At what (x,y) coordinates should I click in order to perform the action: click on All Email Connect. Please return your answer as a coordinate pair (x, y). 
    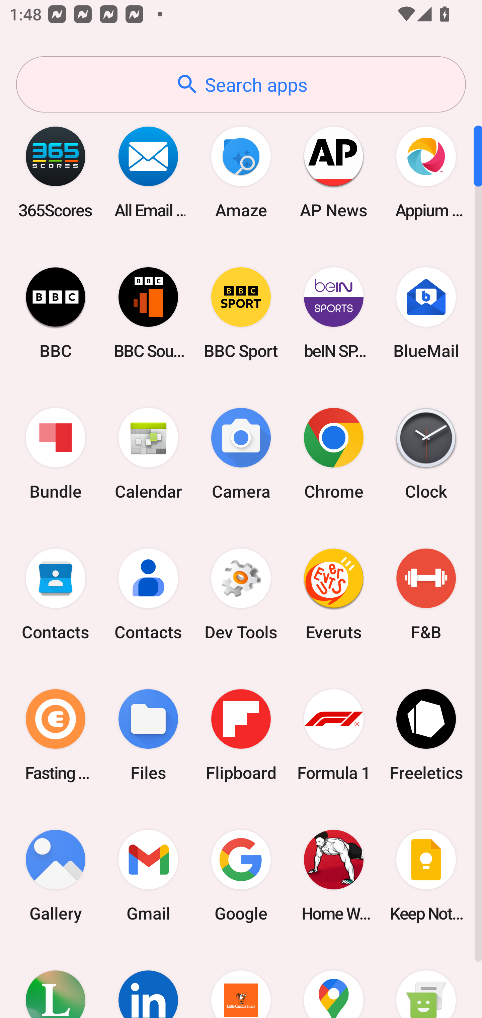
    Looking at the image, I should click on (148, 172).